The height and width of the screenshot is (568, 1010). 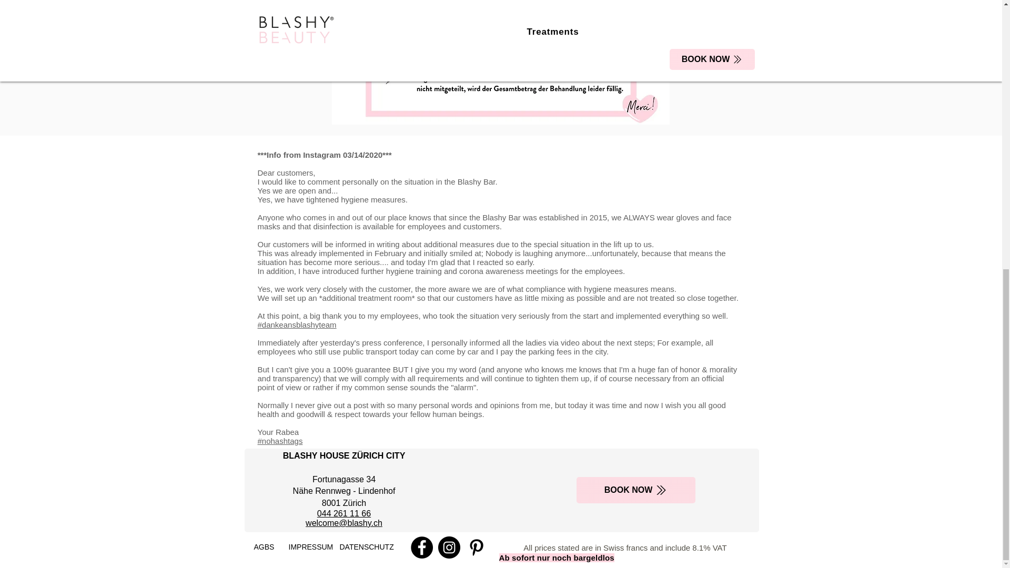 What do you see at coordinates (636, 490) in the screenshot?
I see `BOOK NOW` at bounding box center [636, 490].